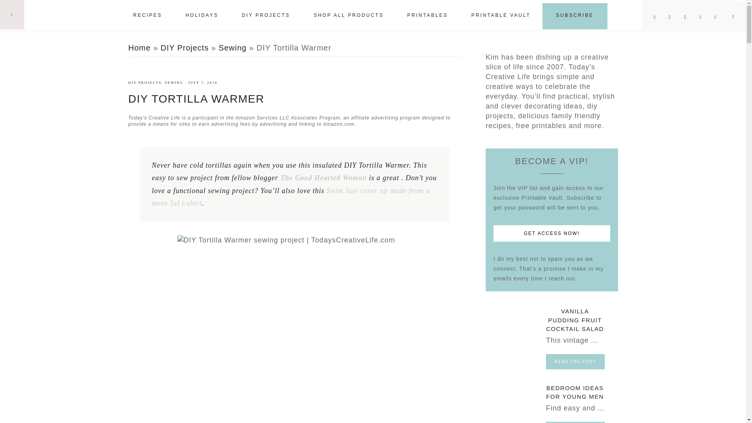  I want to click on HOLIDAYS, so click(202, 16).